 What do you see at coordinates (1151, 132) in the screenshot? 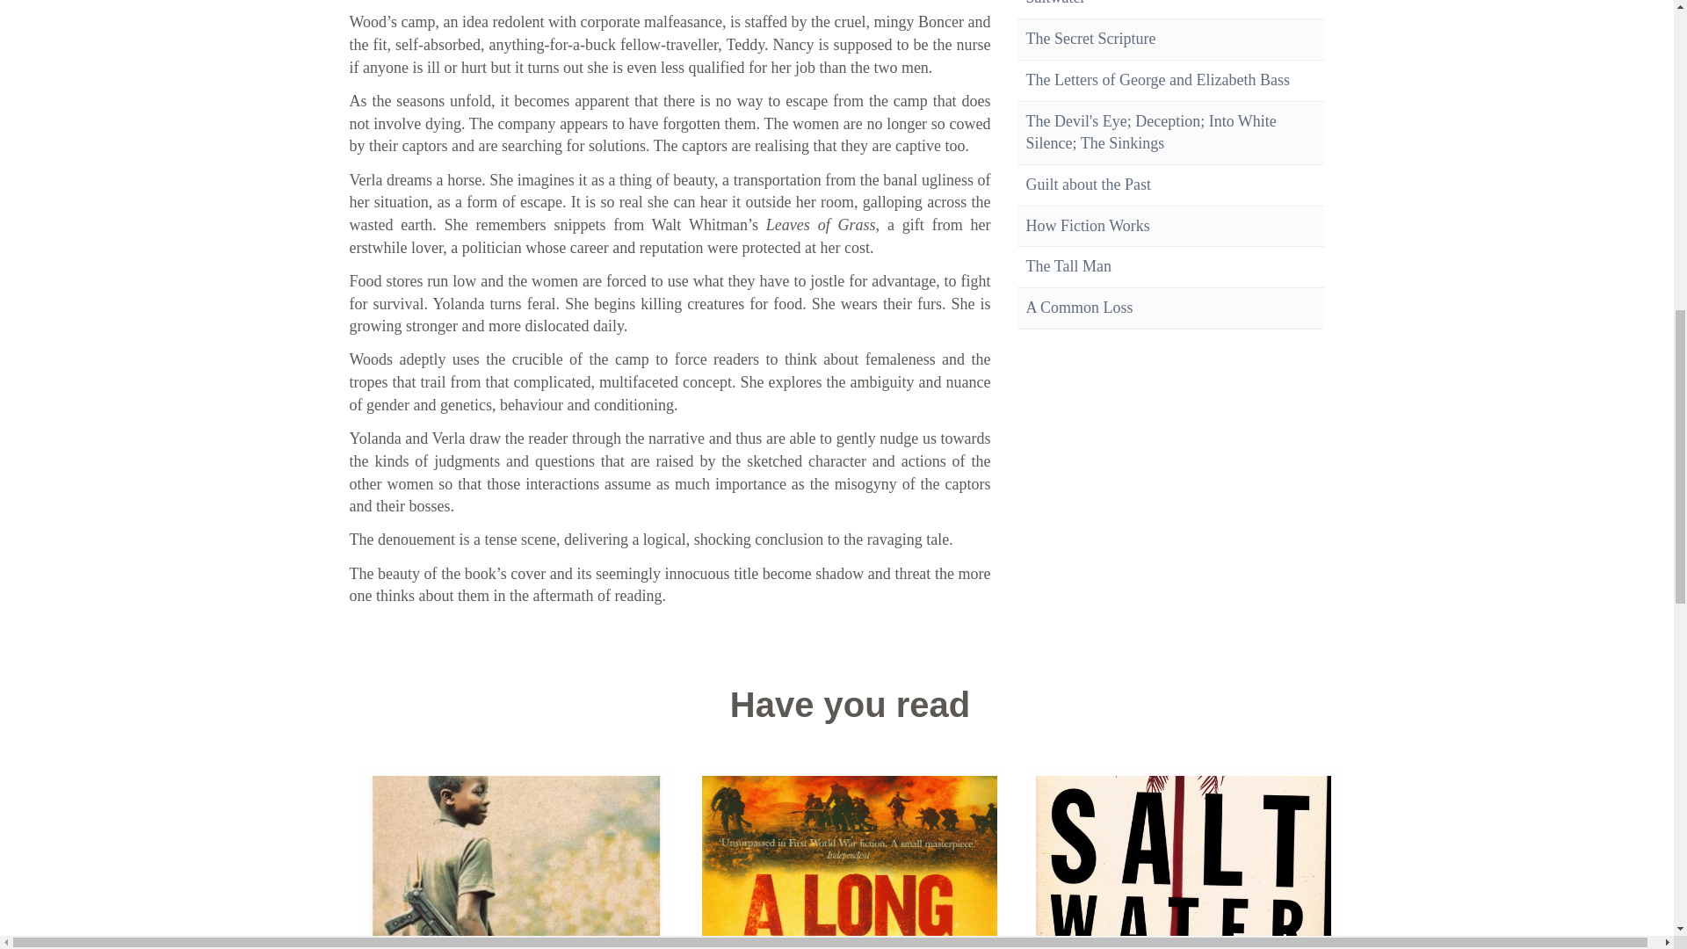
I see `The Devil's Eye; Deception; Into White Silence; The Sinkings` at bounding box center [1151, 132].